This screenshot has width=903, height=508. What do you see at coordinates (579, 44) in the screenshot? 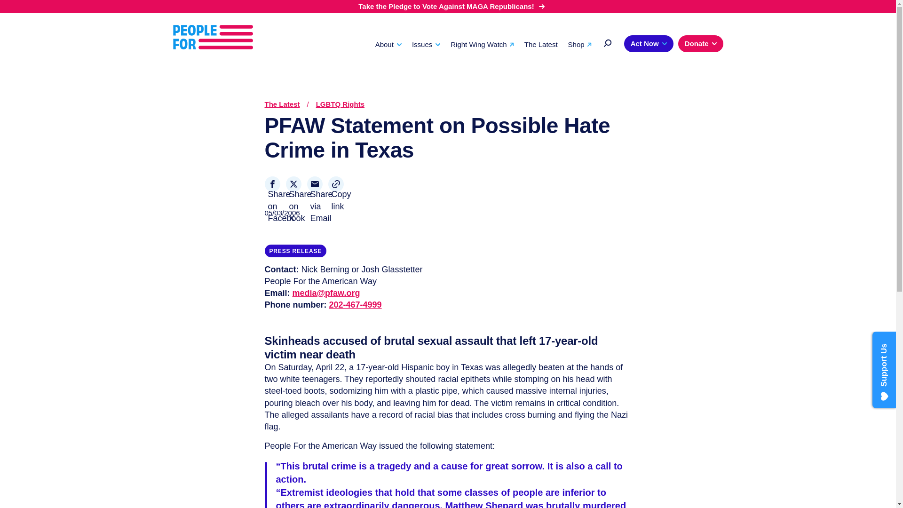
I see `Shop` at bounding box center [579, 44].